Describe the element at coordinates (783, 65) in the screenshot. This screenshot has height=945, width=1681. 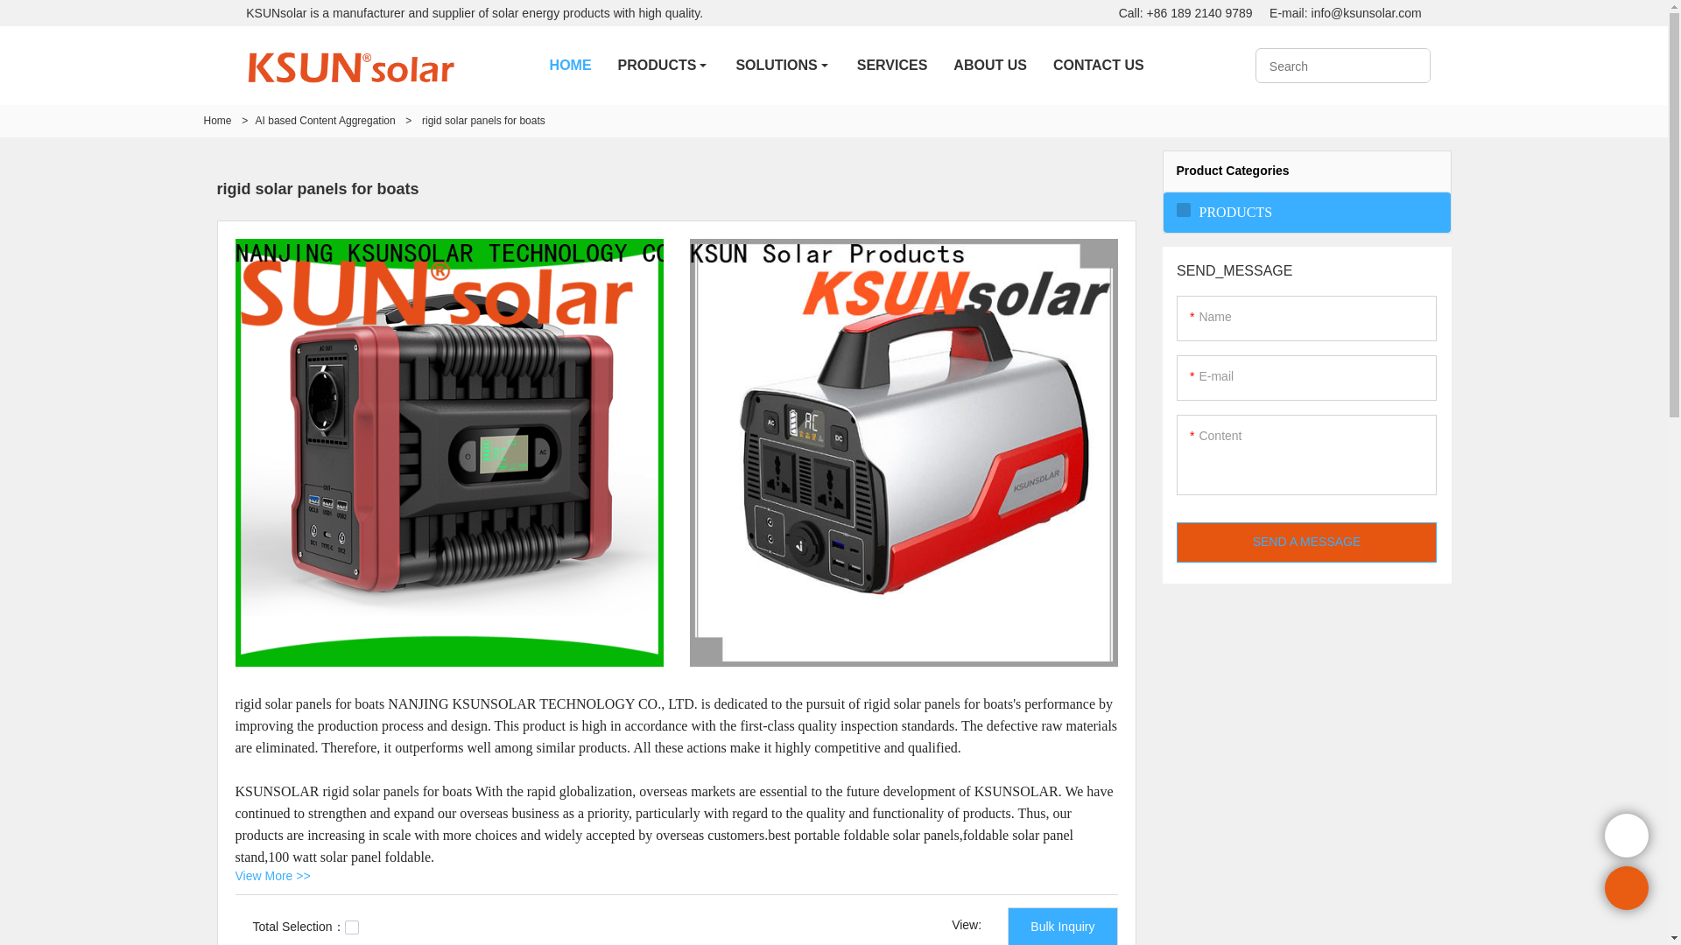
I see `SOLUTIONS` at that location.